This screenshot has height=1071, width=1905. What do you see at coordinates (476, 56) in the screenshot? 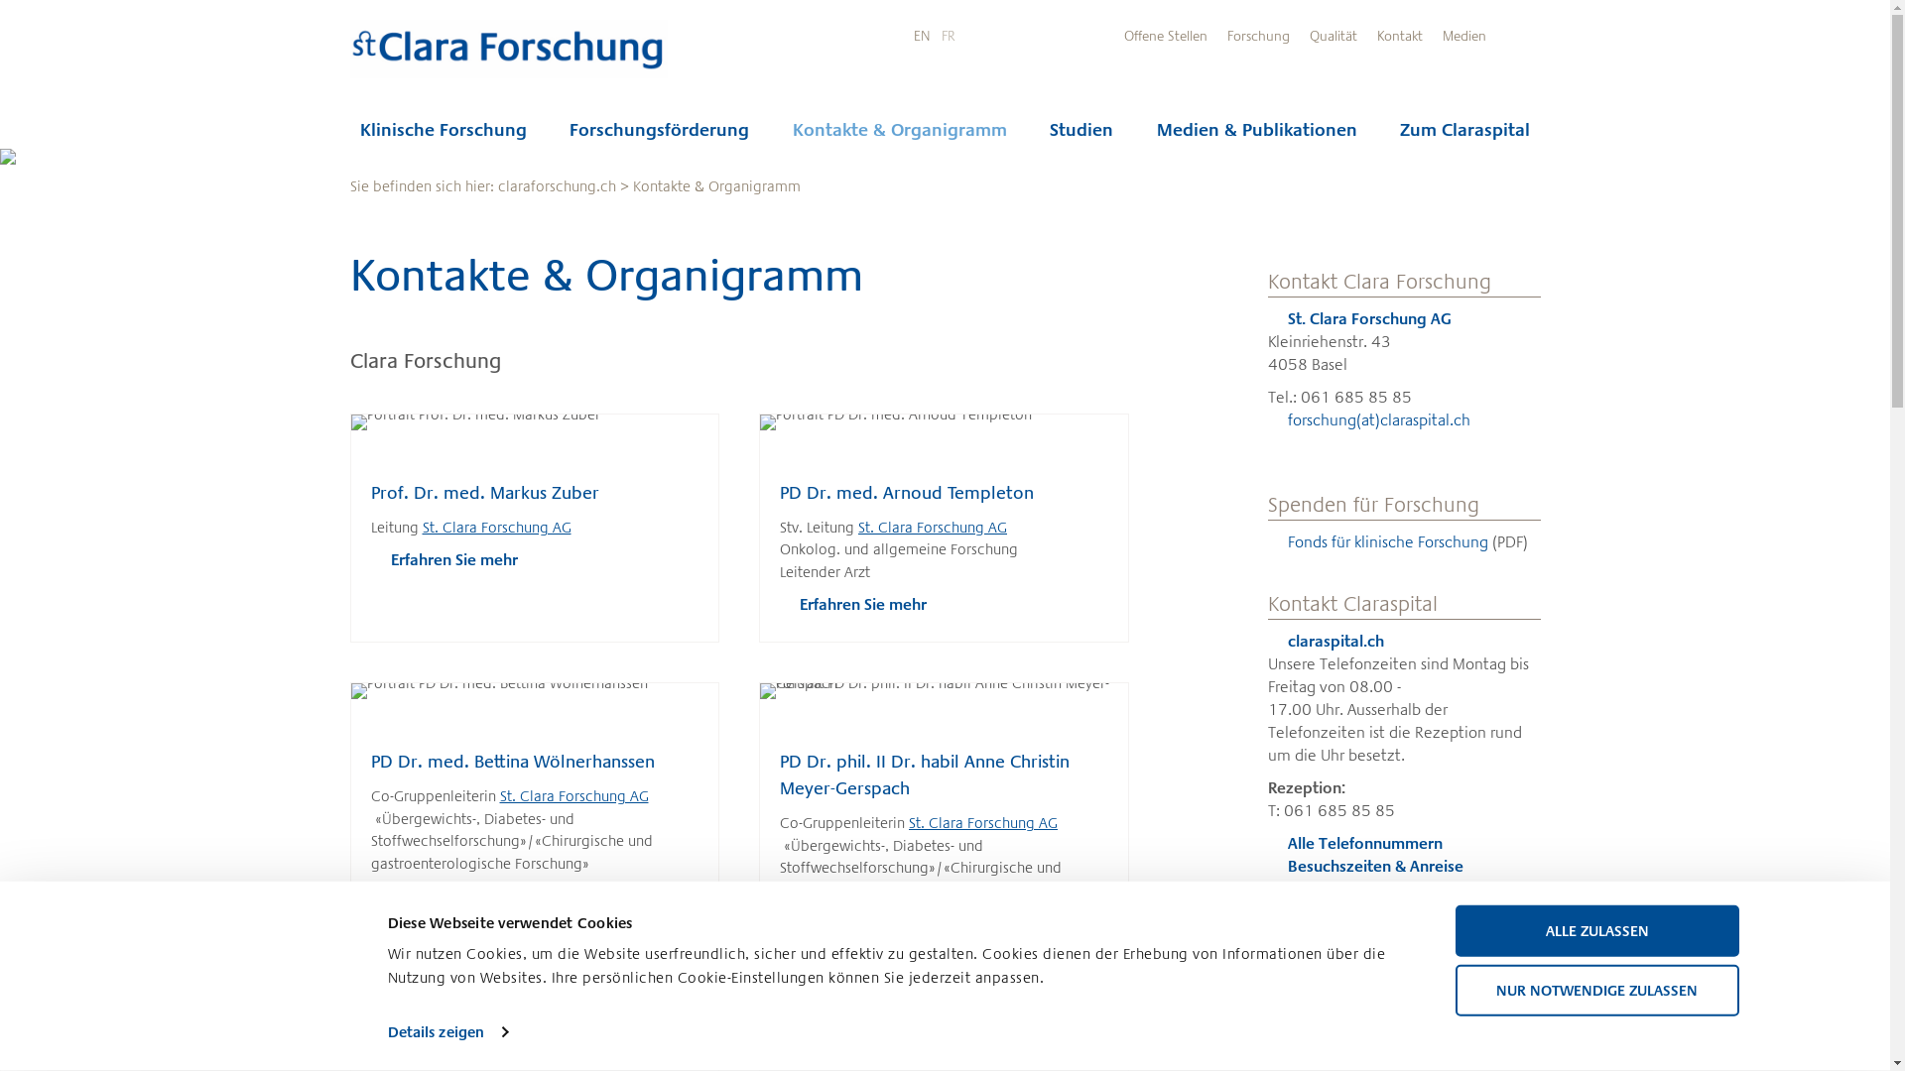
I see `Claraforschung Logo` at bounding box center [476, 56].